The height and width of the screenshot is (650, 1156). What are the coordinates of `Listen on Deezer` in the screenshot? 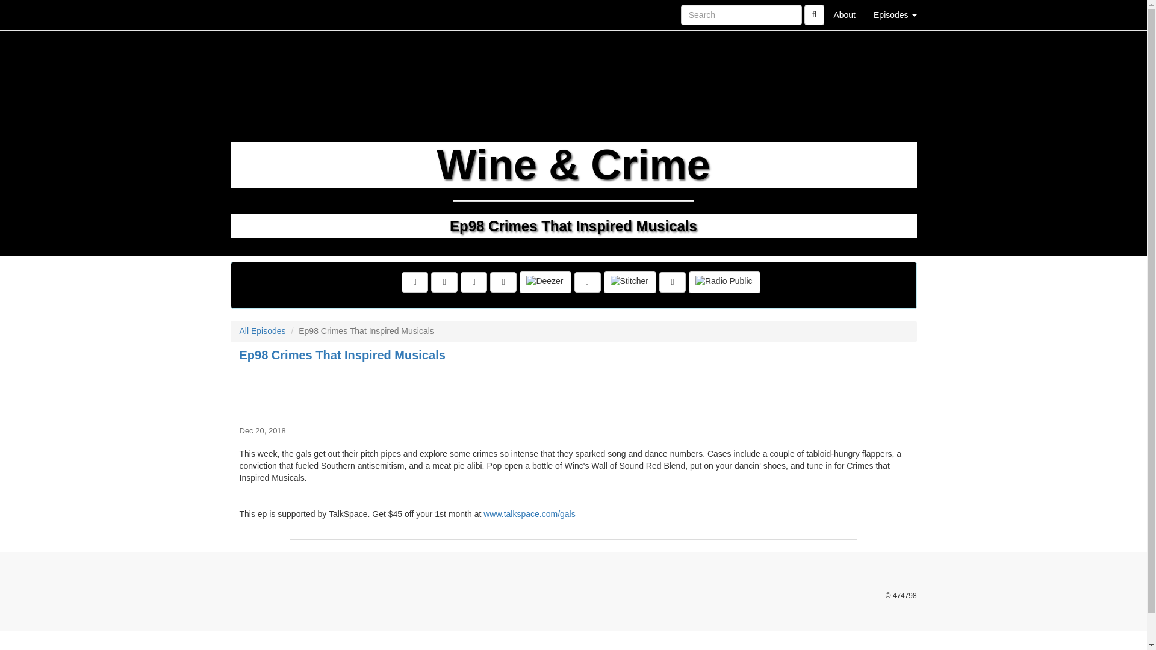 It's located at (545, 282).